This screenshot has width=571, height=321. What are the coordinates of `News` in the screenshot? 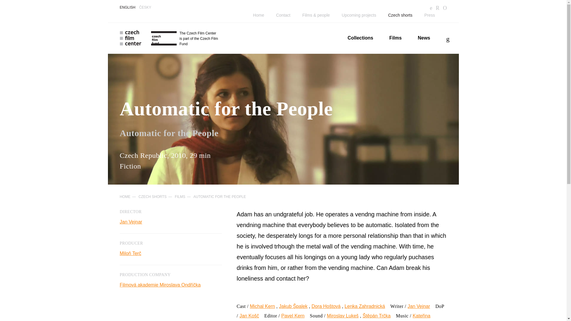 It's located at (424, 38).